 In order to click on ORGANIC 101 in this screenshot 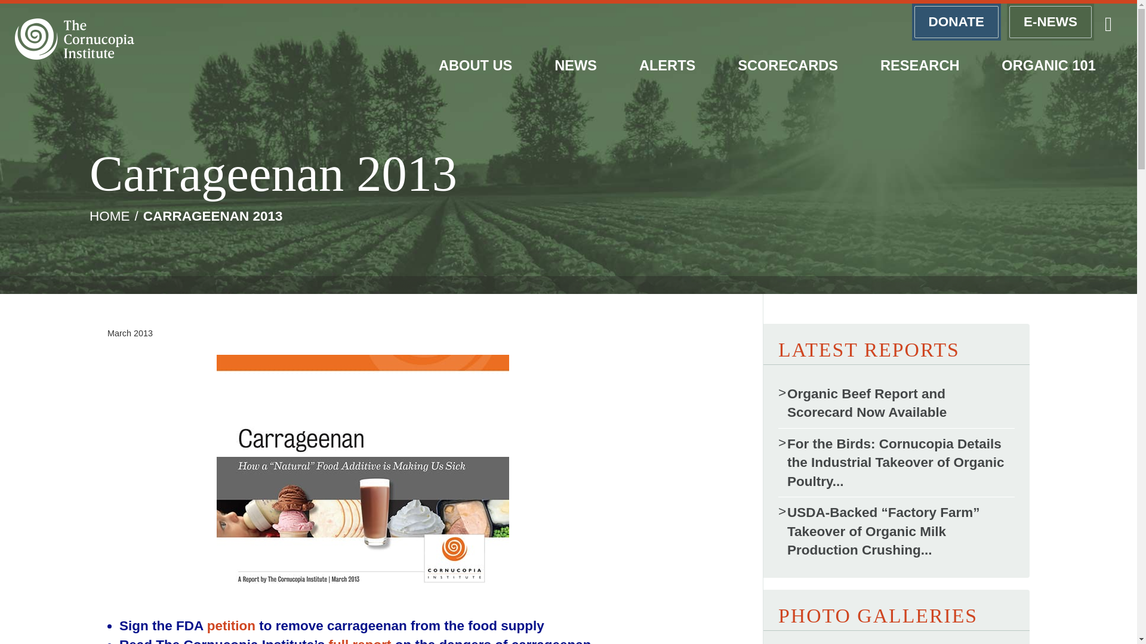, I will do `click(1048, 66)`.